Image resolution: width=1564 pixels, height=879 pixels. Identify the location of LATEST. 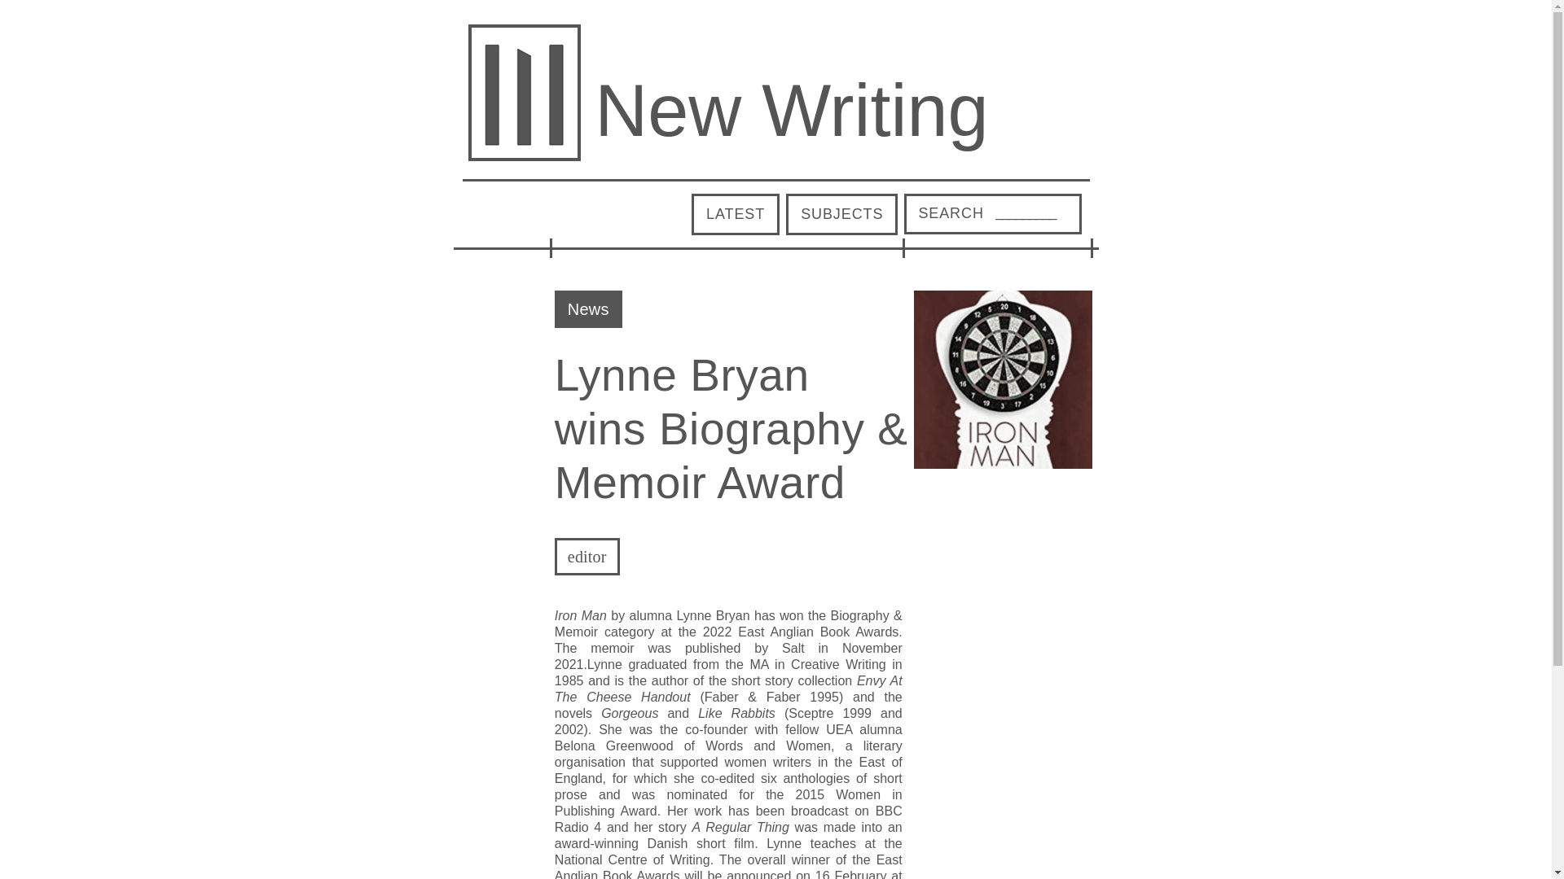
(735, 214).